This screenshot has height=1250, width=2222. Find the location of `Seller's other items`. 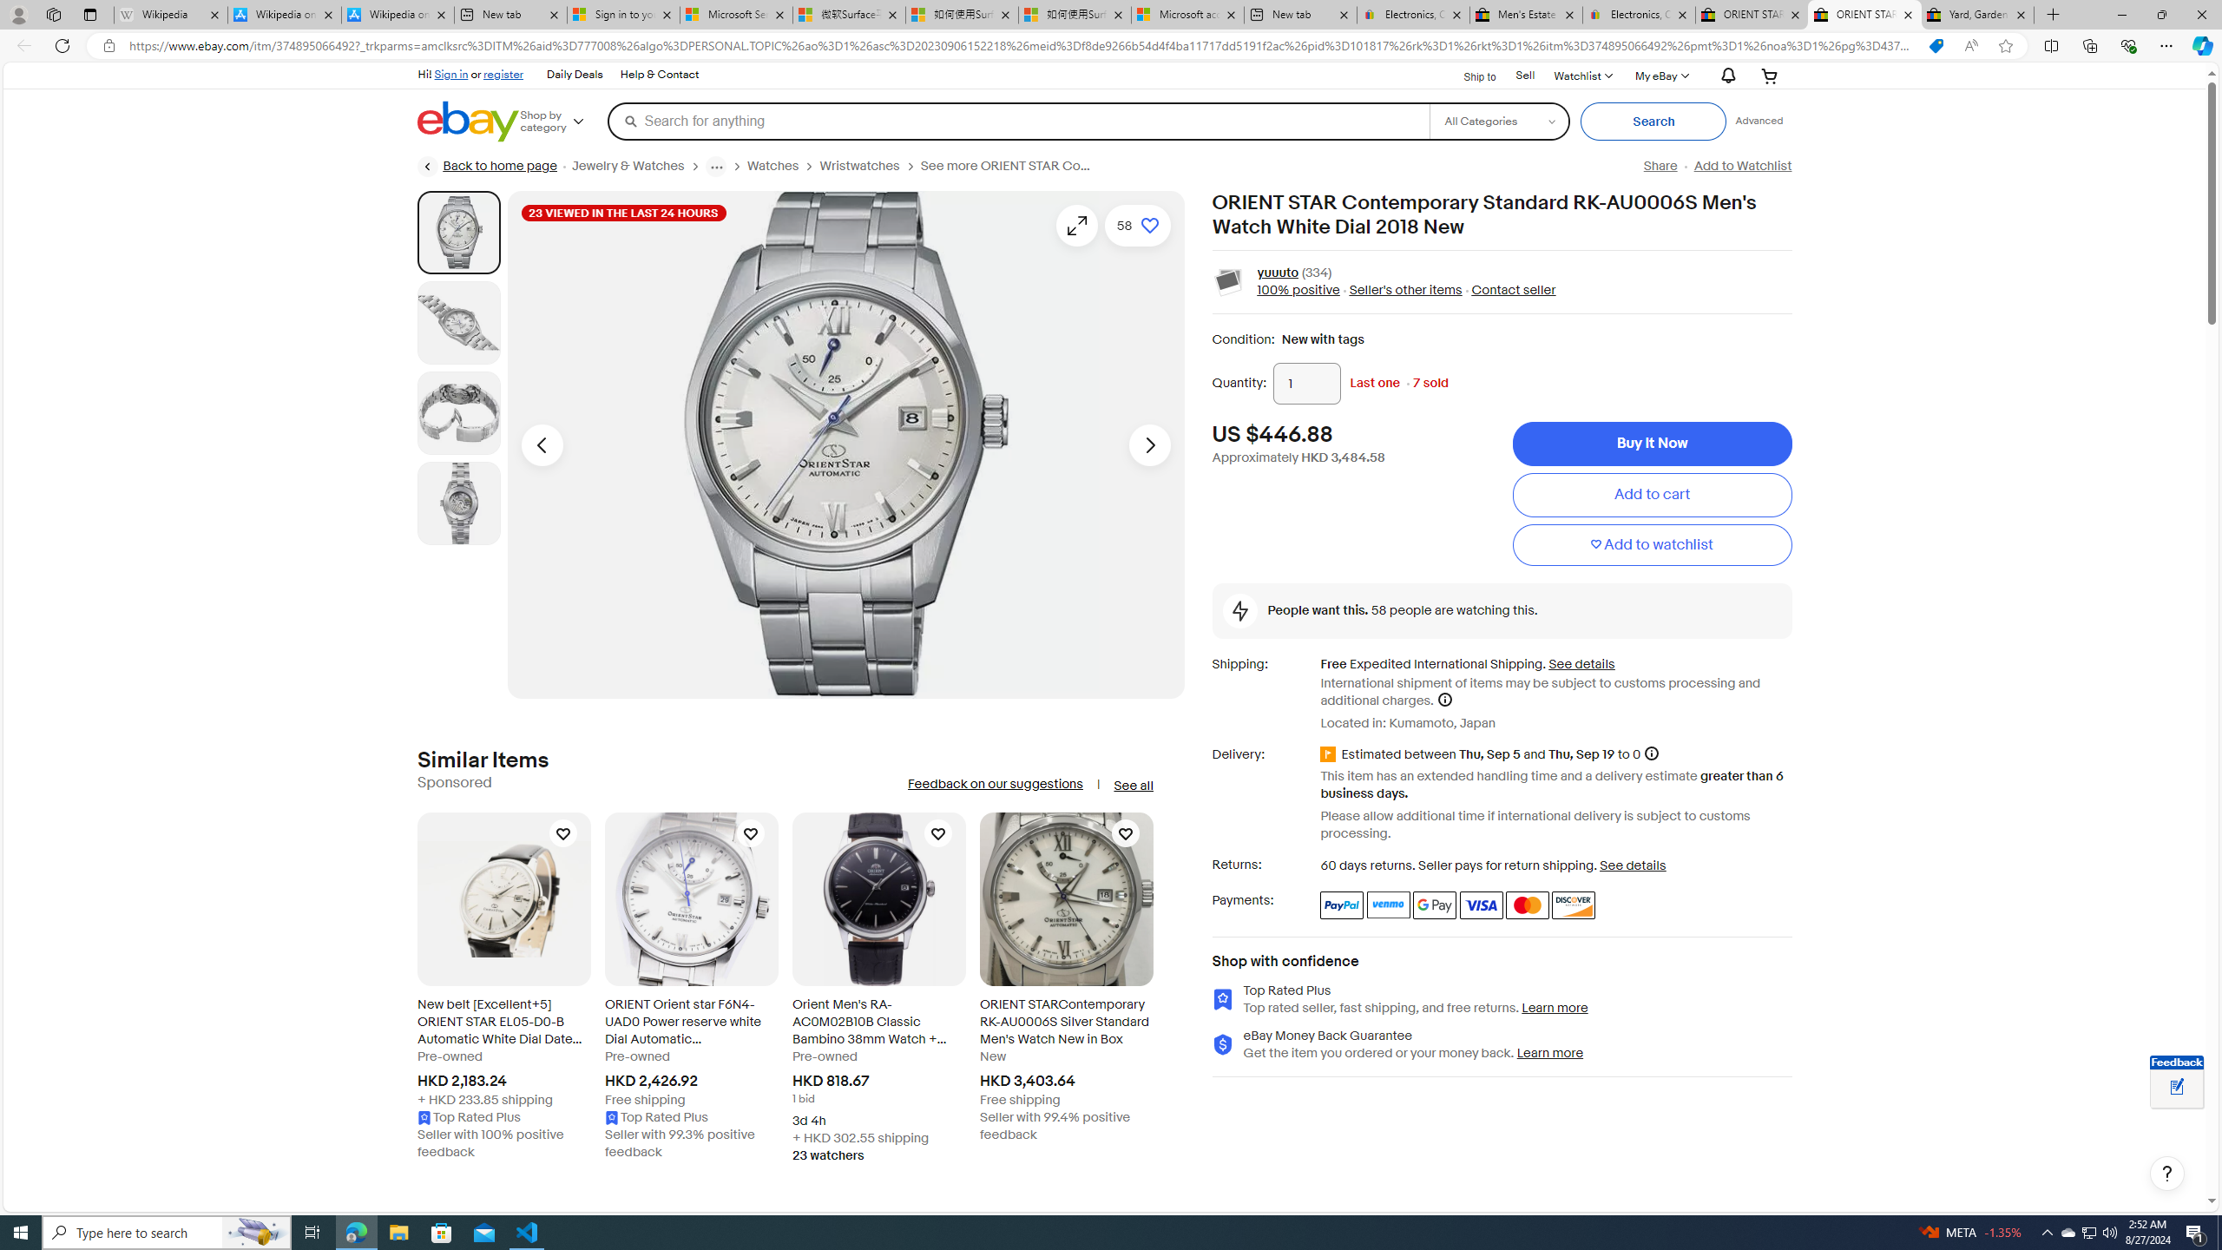

Seller's other items is located at coordinates (1404, 291).